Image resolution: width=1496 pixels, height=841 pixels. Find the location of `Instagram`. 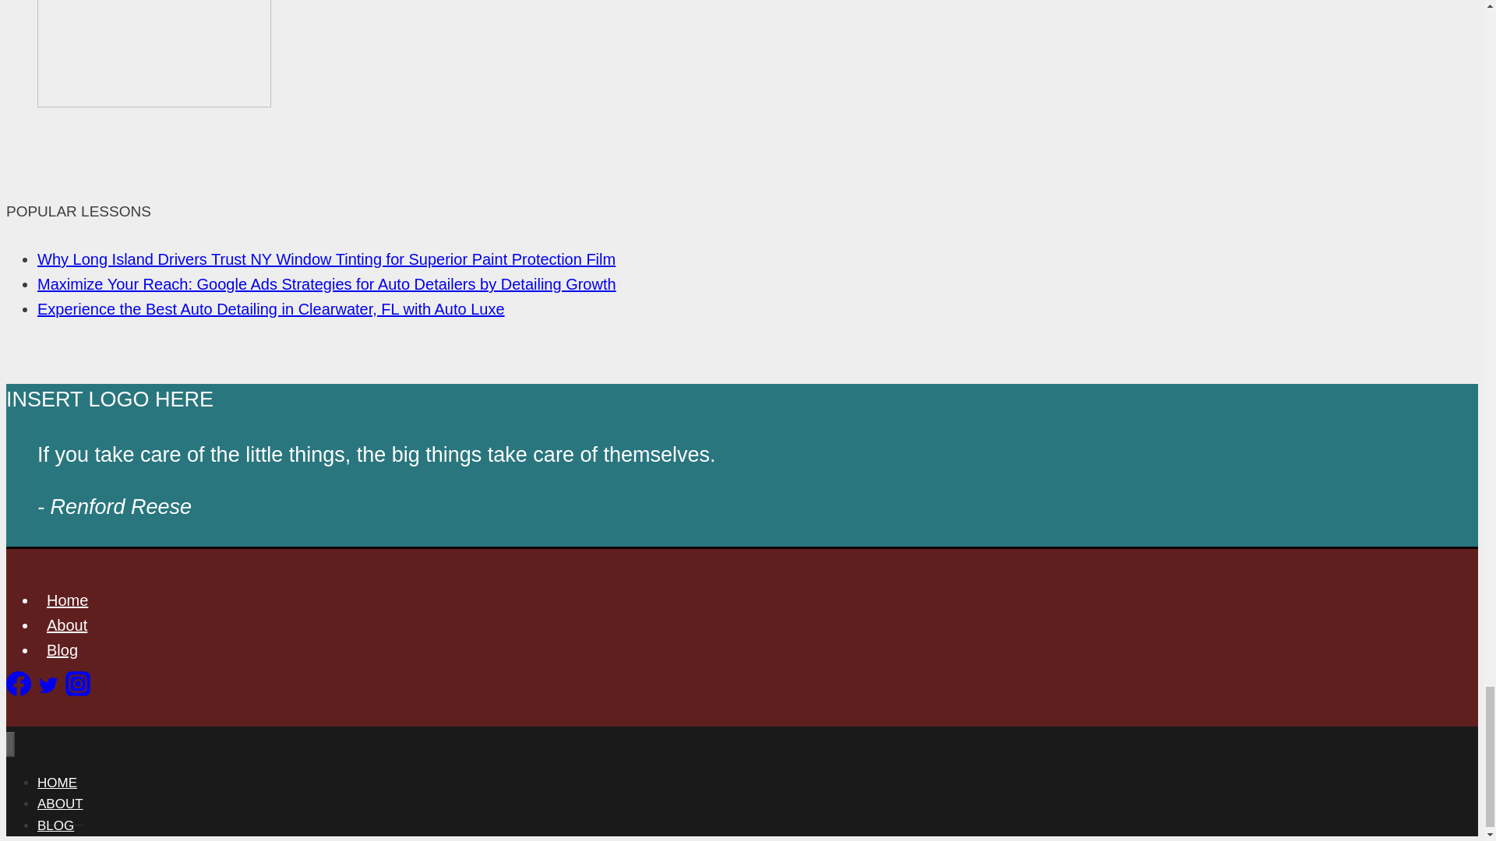

Instagram is located at coordinates (78, 690).